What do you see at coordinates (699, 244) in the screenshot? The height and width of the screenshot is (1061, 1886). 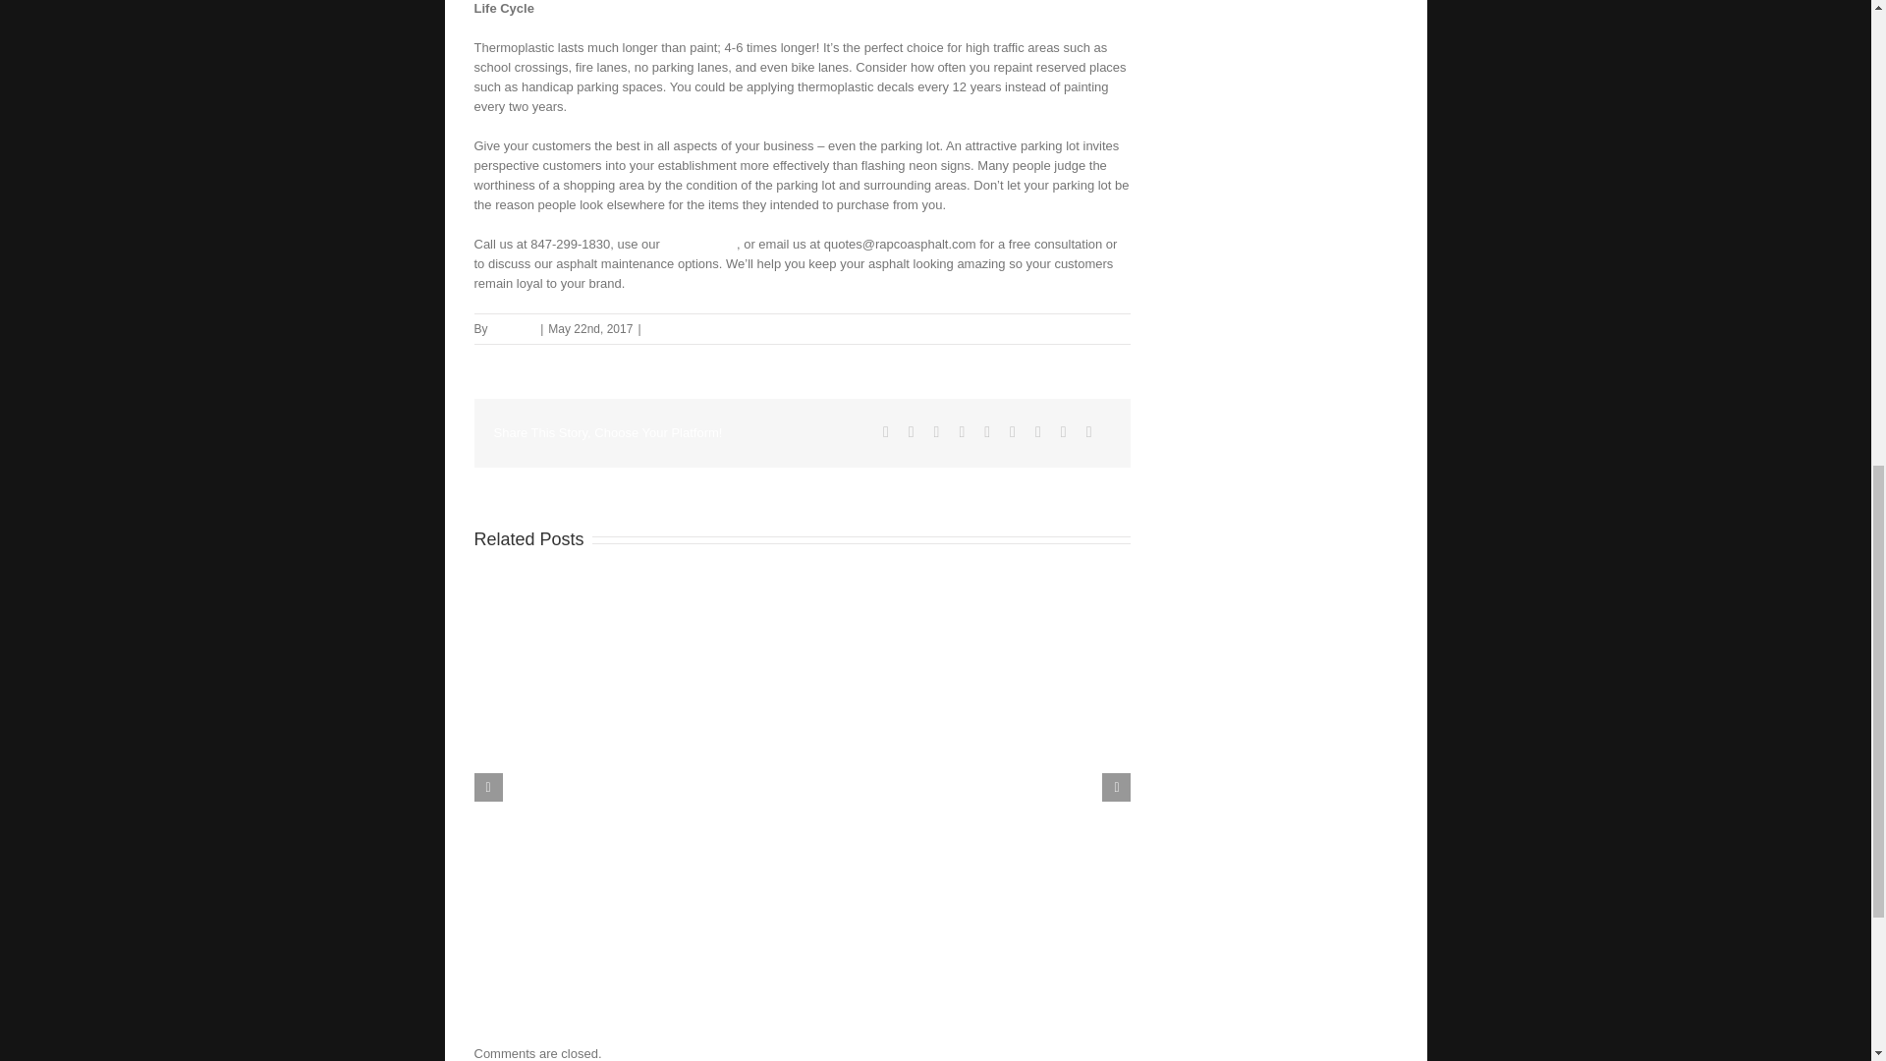 I see `contact page` at bounding box center [699, 244].